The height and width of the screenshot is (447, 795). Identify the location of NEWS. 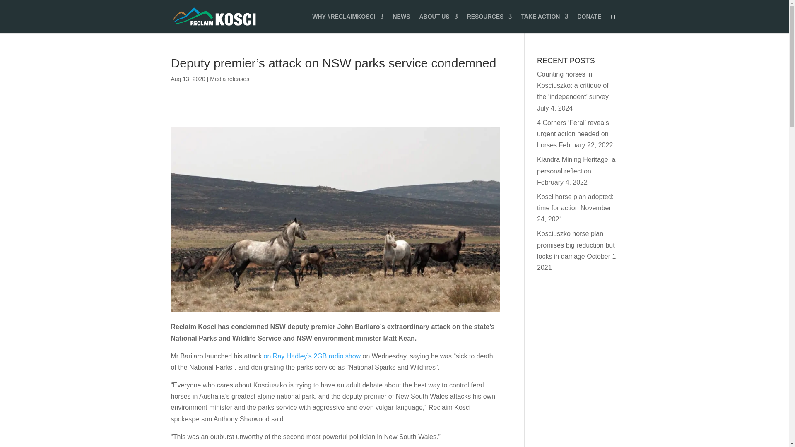
(401, 23).